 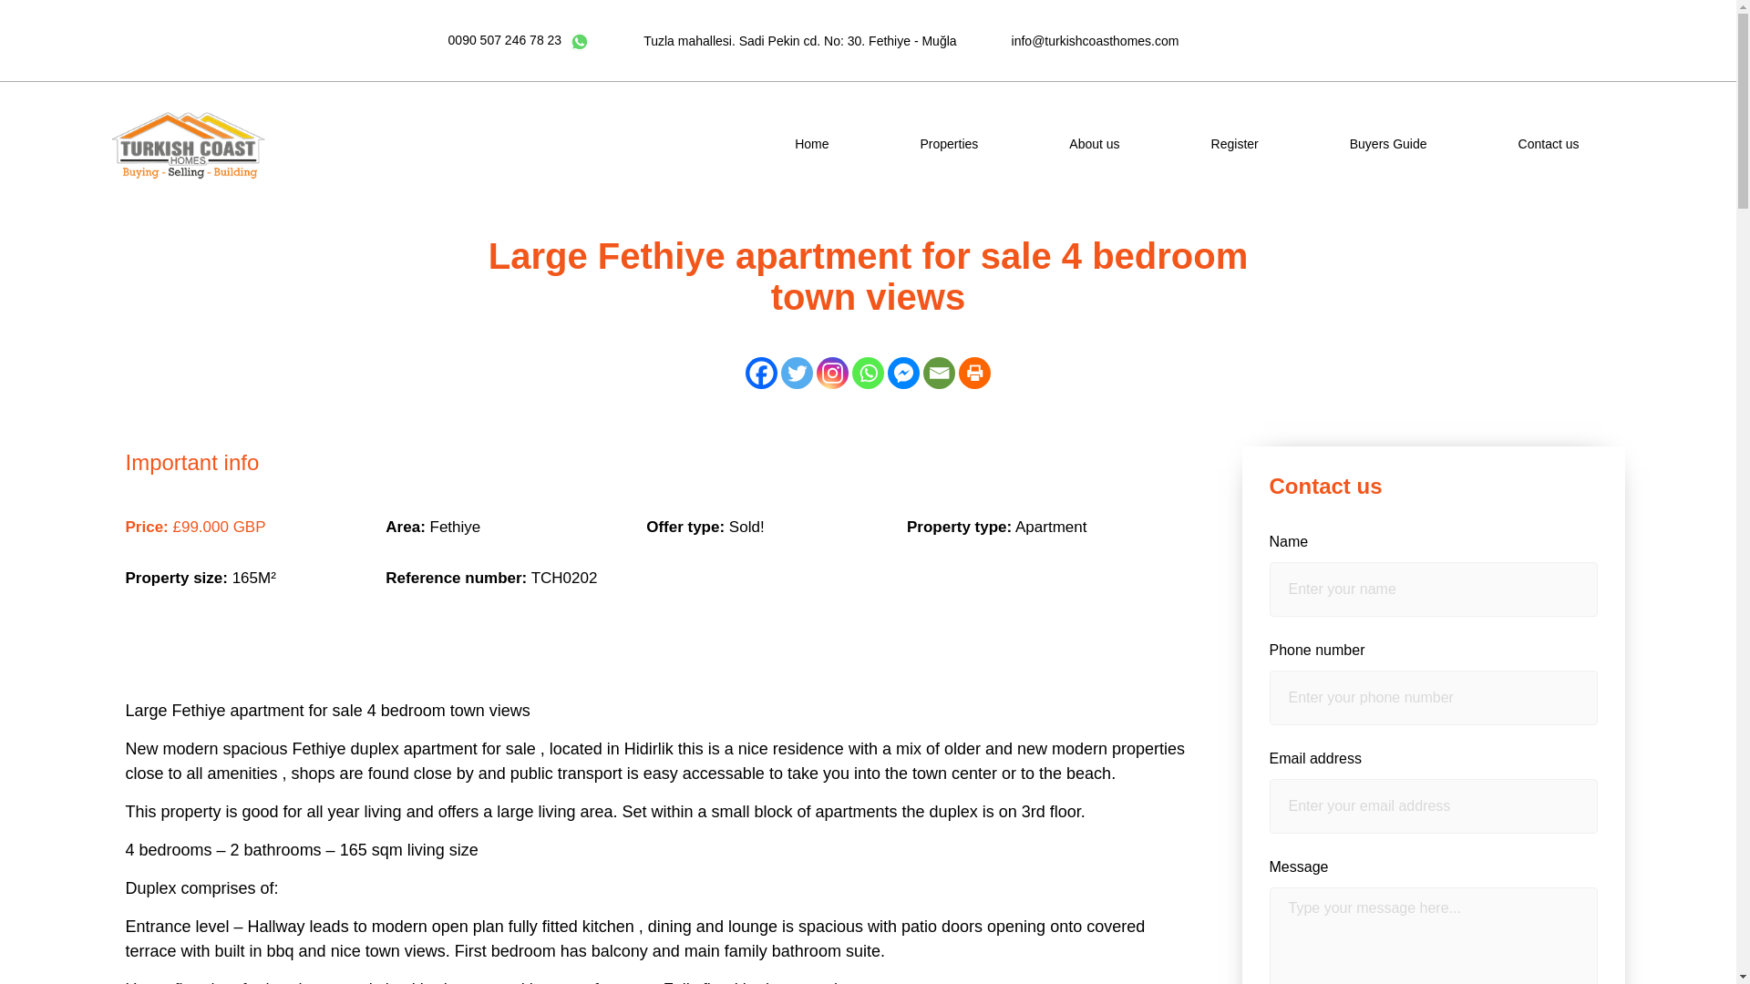 I want to click on Print, so click(x=974, y=373).